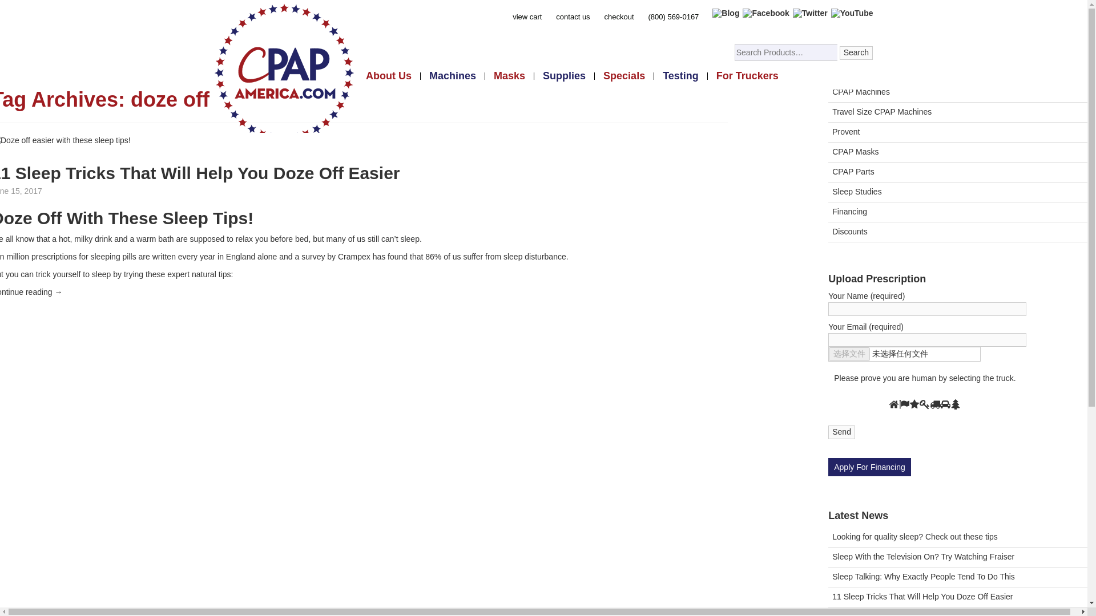  Describe the element at coordinates (958, 537) in the screenshot. I see `Looking for quality sleep? Check out these tips` at that location.